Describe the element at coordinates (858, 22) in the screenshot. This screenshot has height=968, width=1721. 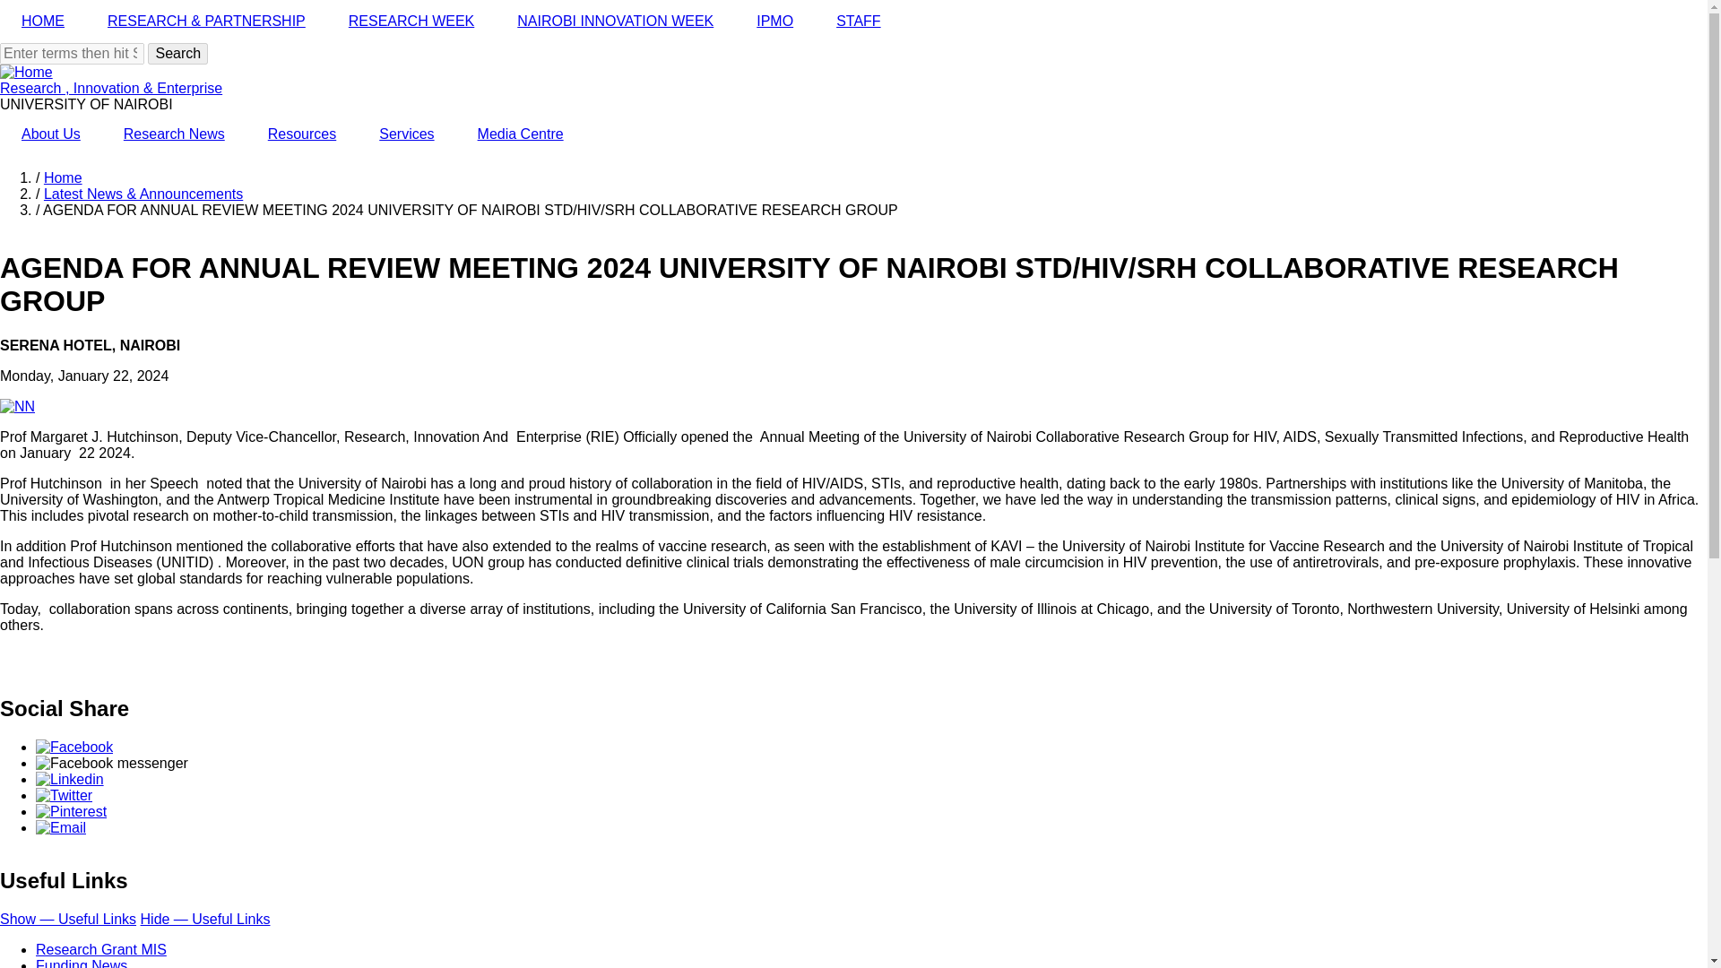
I see `STAFF` at that location.